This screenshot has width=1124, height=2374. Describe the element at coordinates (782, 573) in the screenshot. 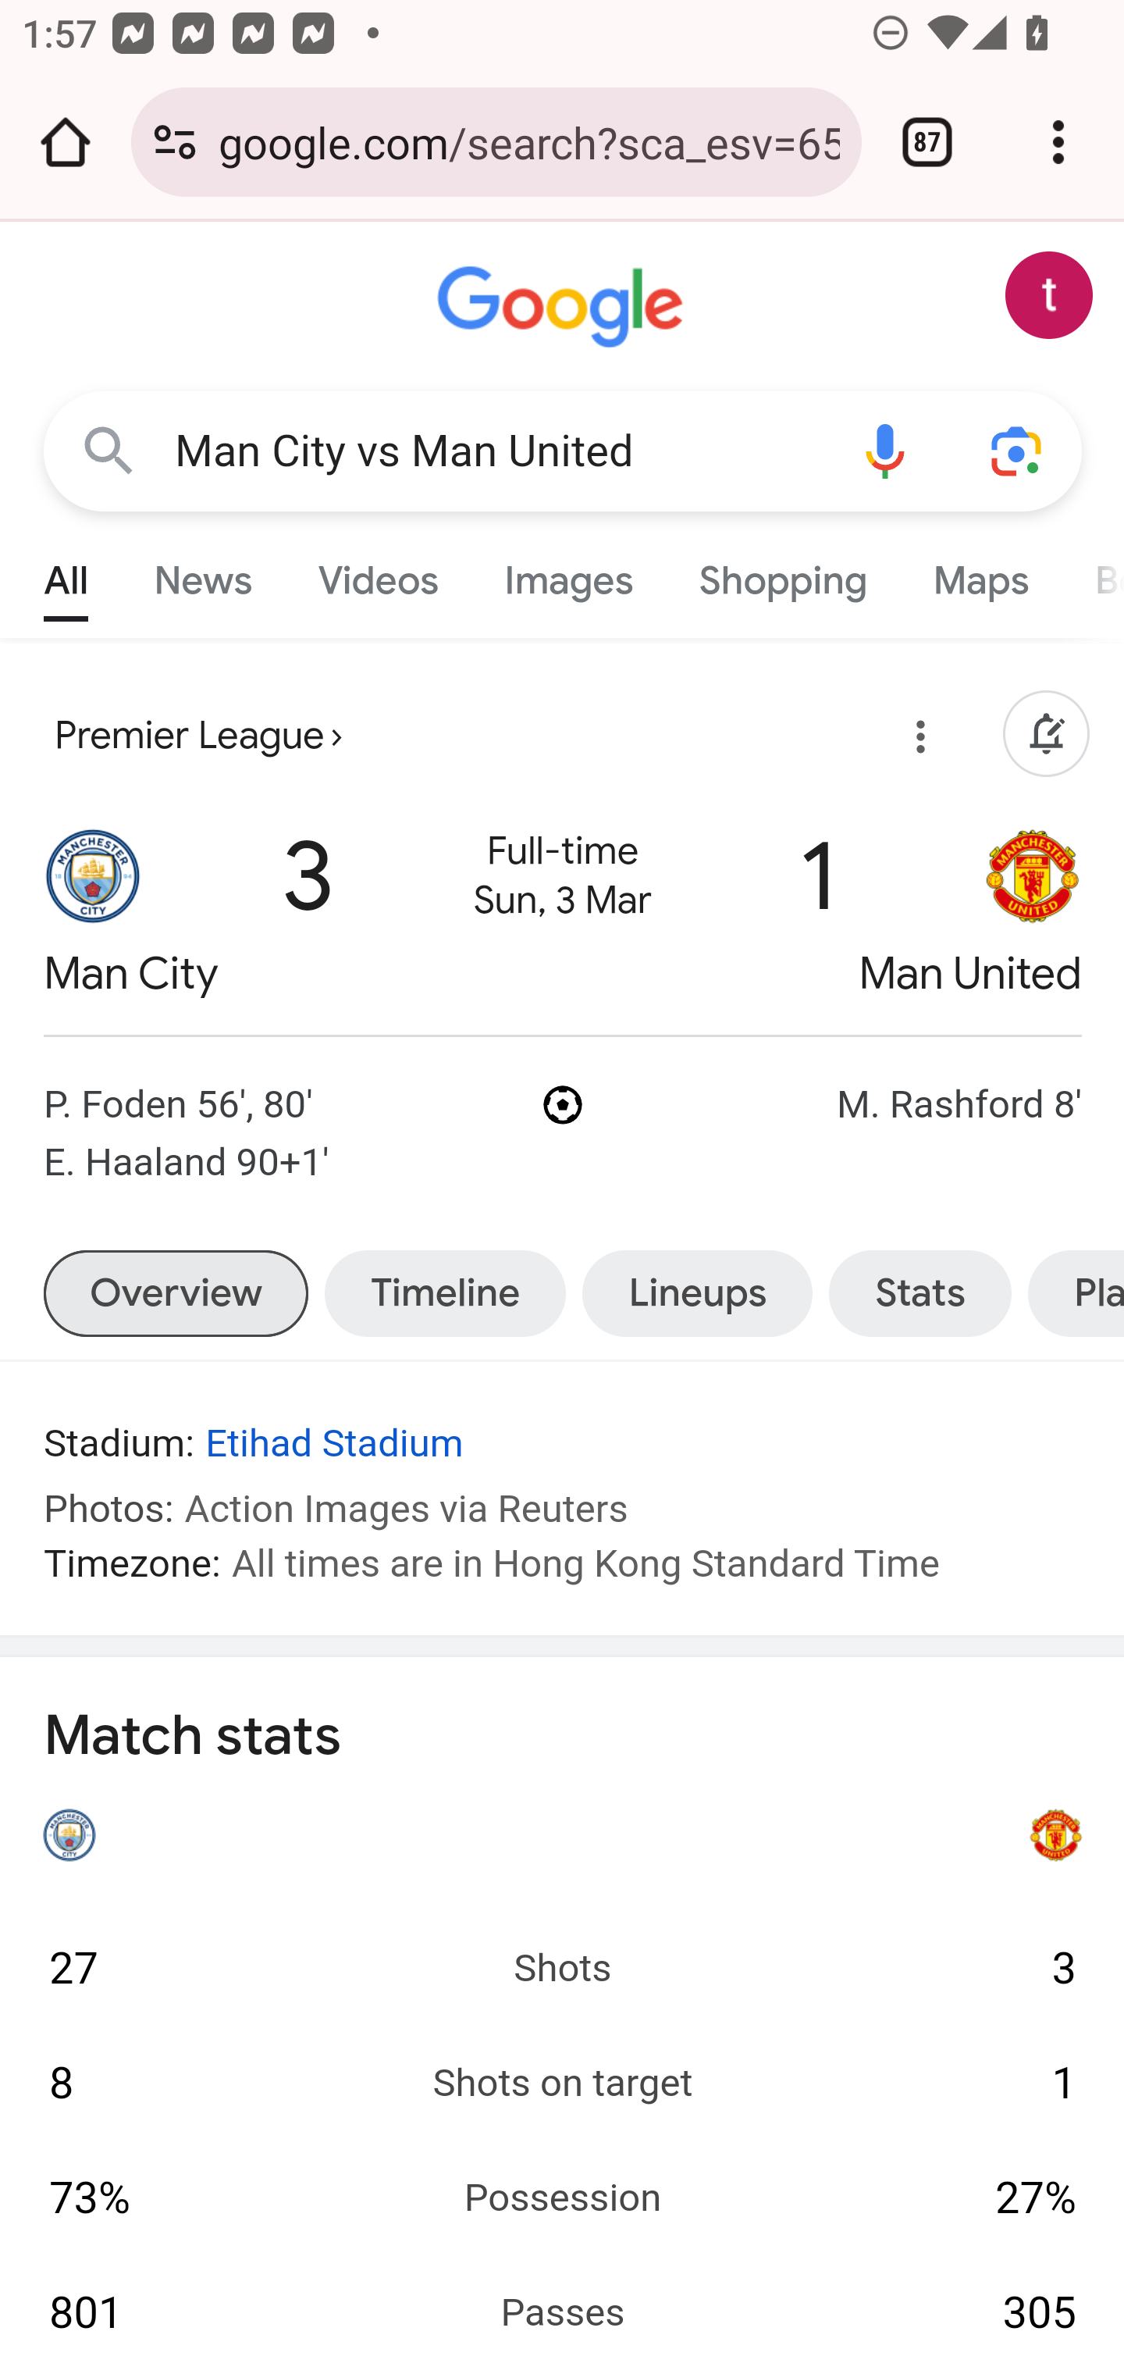

I see `Shopping` at that location.